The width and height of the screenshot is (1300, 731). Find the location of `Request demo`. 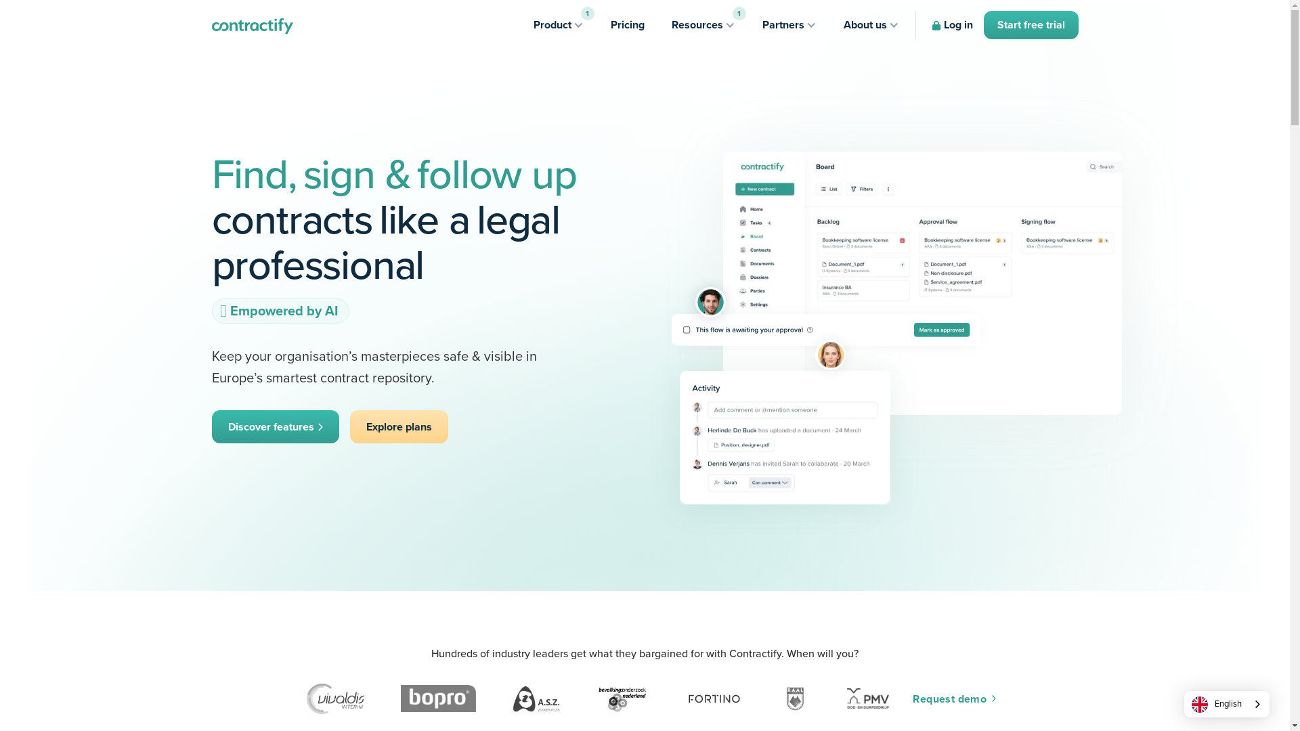

Request demo is located at coordinates (955, 699).